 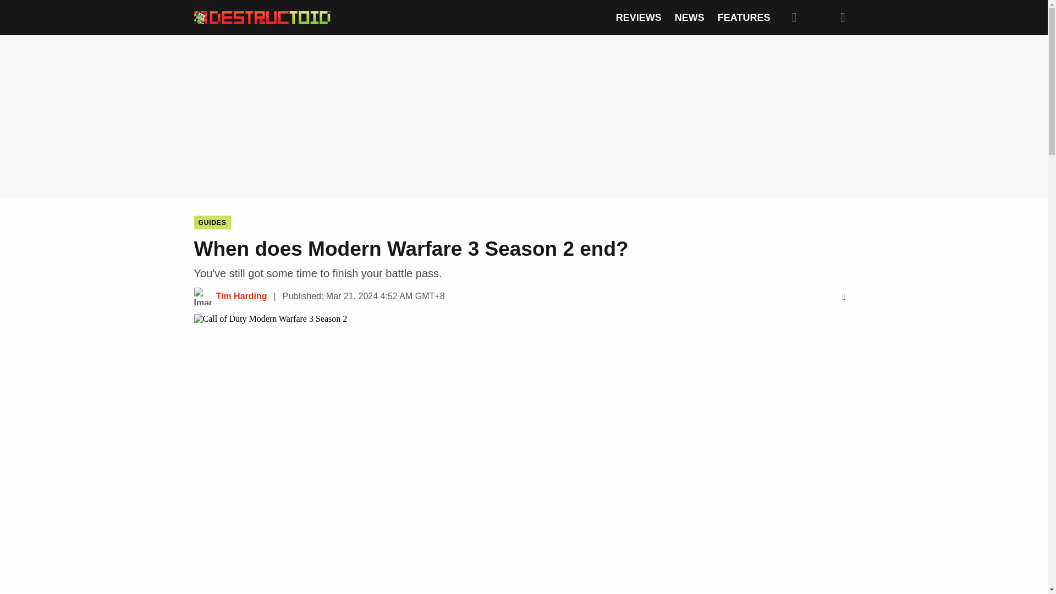 I want to click on GUIDES, so click(x=211, y=222).